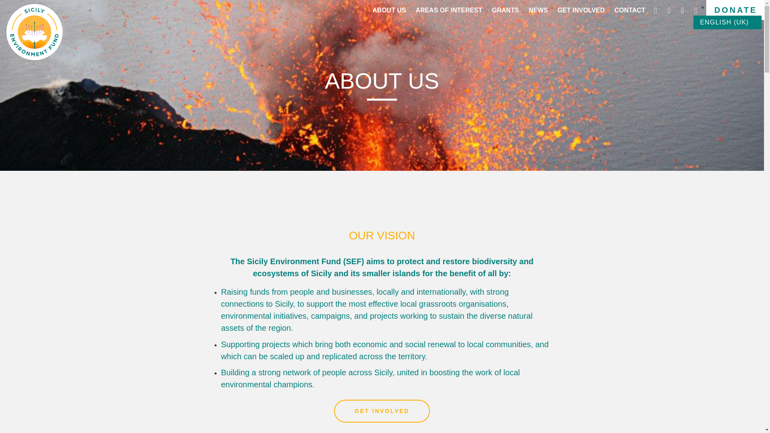  I want to click on AREAS OF INTEREST, so click(448, 12).